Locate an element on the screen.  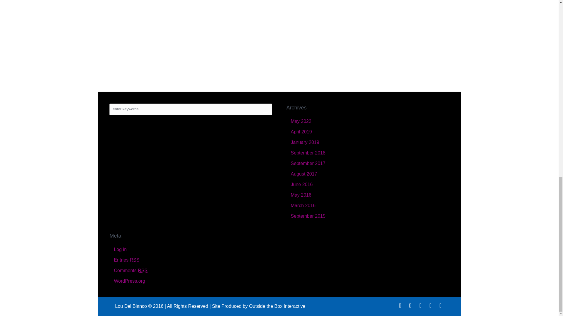
The latest comments to all posts in RSS is located at coordinates (130, 270).